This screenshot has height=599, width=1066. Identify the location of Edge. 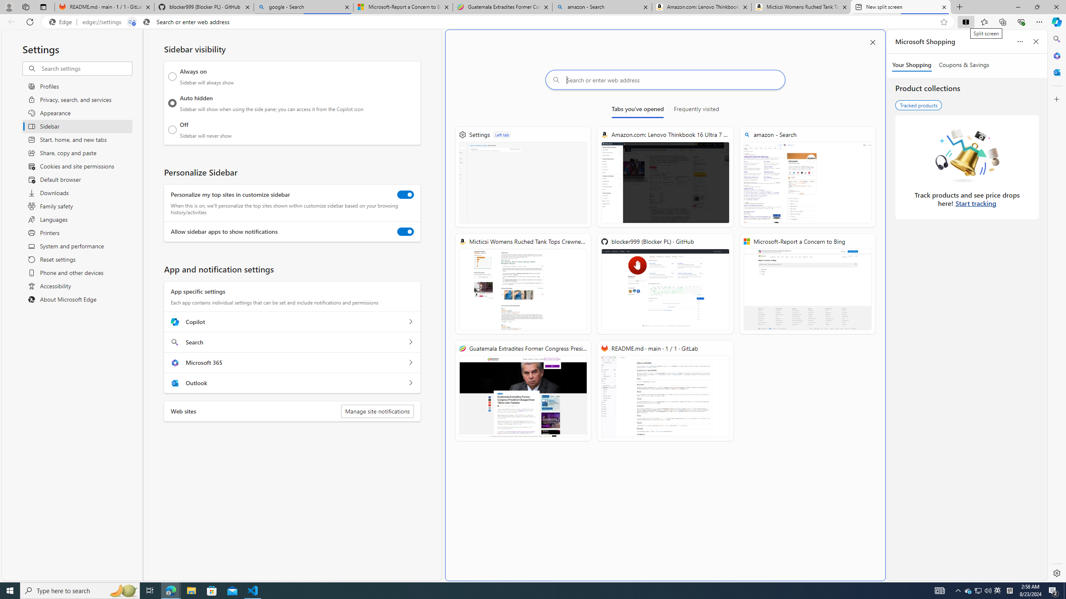
(62, 22).